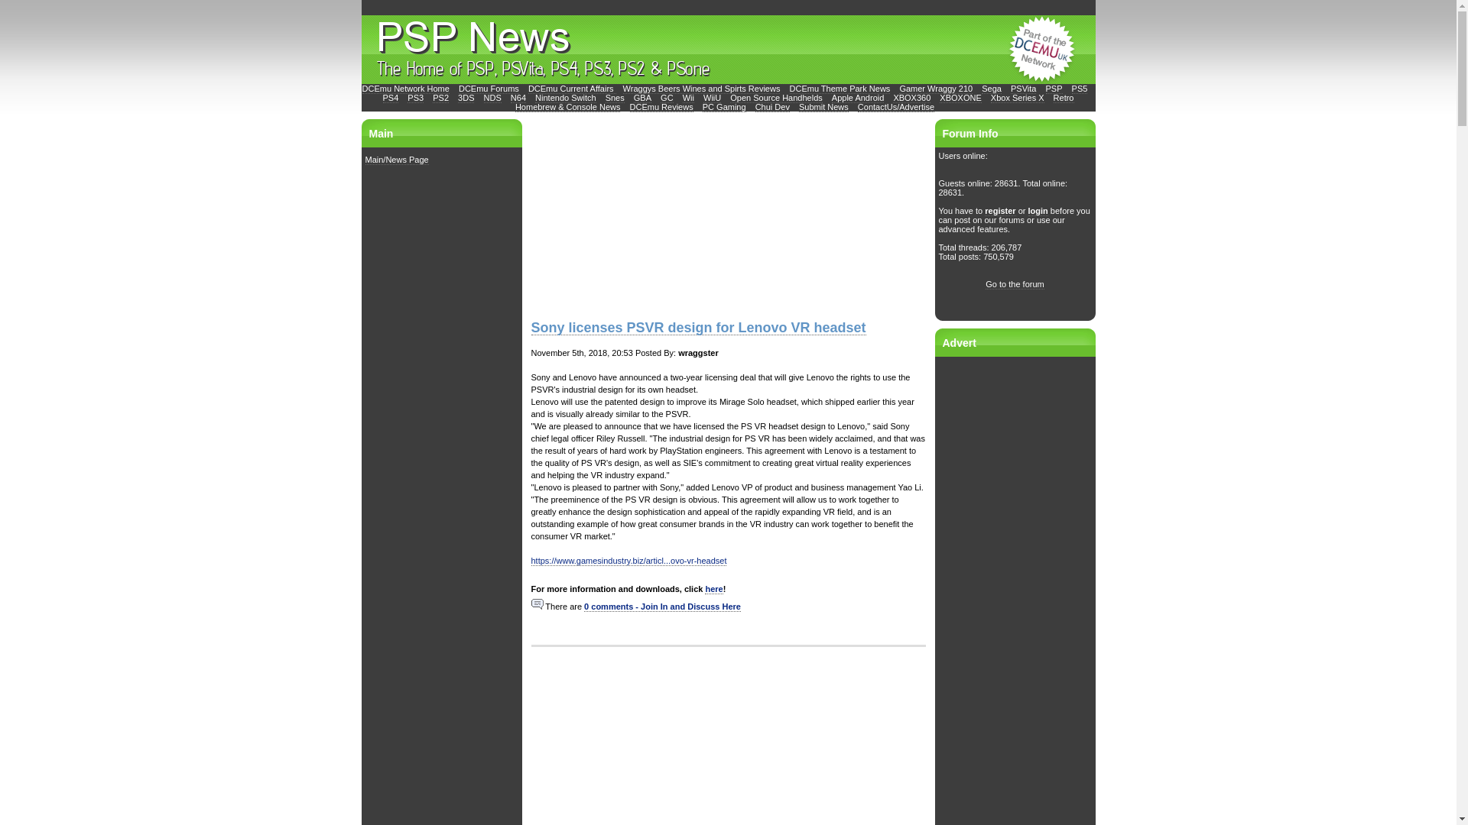  Describe the element at coordinates (644, 214) in the screenshot. I see `Advertisement` at that location.